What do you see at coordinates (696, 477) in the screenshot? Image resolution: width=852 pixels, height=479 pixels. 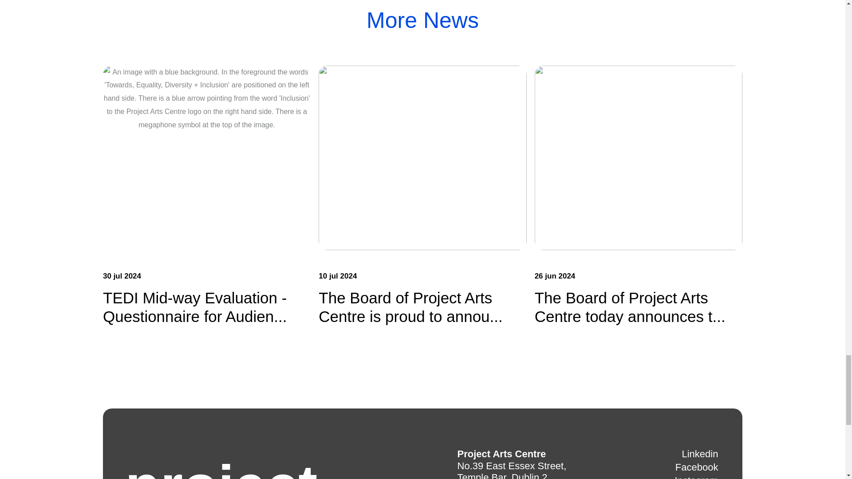 I see `Instagram` at bounding box center [696, 477].